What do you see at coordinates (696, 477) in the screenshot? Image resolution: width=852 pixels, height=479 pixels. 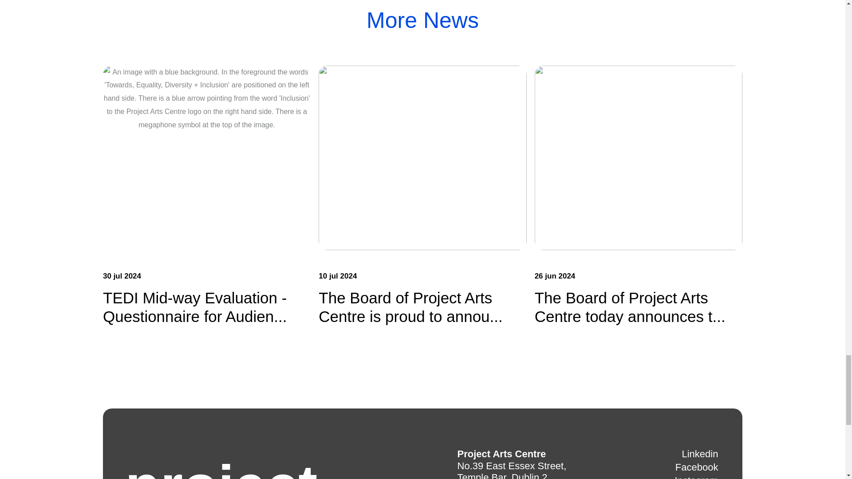 I see `Instagram` at bounding box center [696, 477].